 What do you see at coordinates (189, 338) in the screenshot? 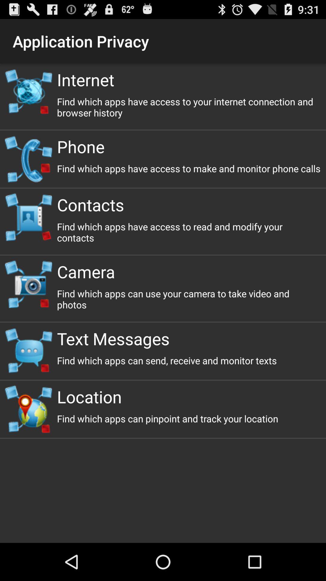
I see `select text messages app` at bounding box center [189, 338].